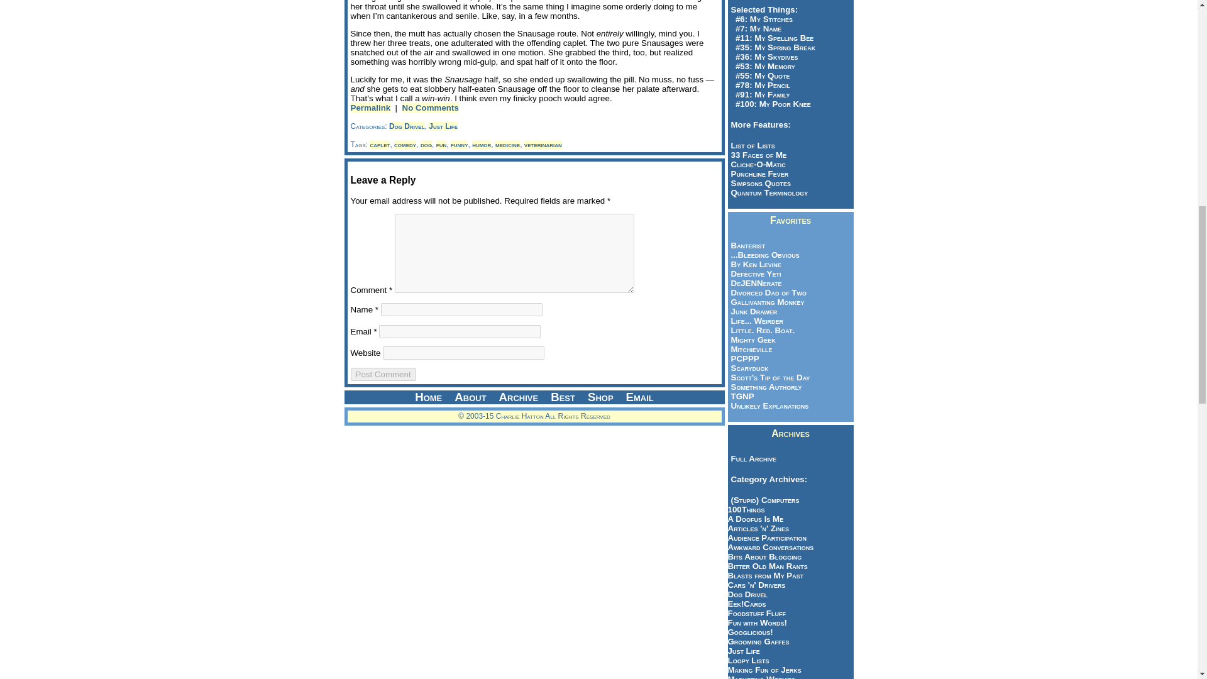 The width and height of the screenshot is (1207, 679). I want to click on Post Comment, so click(383, 374).